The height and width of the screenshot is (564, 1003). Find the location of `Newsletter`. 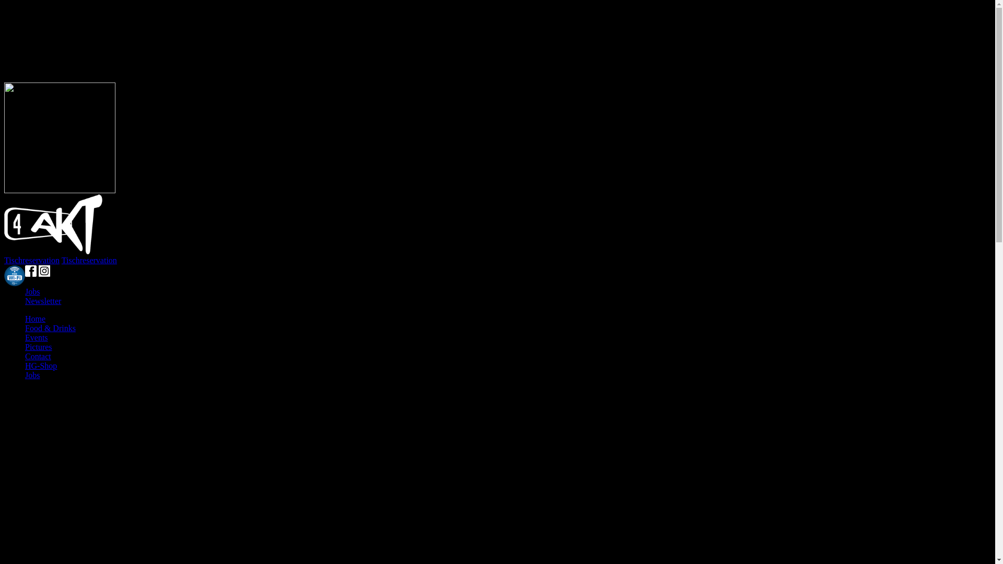

Newsletter is located at coordinates (43, 301).